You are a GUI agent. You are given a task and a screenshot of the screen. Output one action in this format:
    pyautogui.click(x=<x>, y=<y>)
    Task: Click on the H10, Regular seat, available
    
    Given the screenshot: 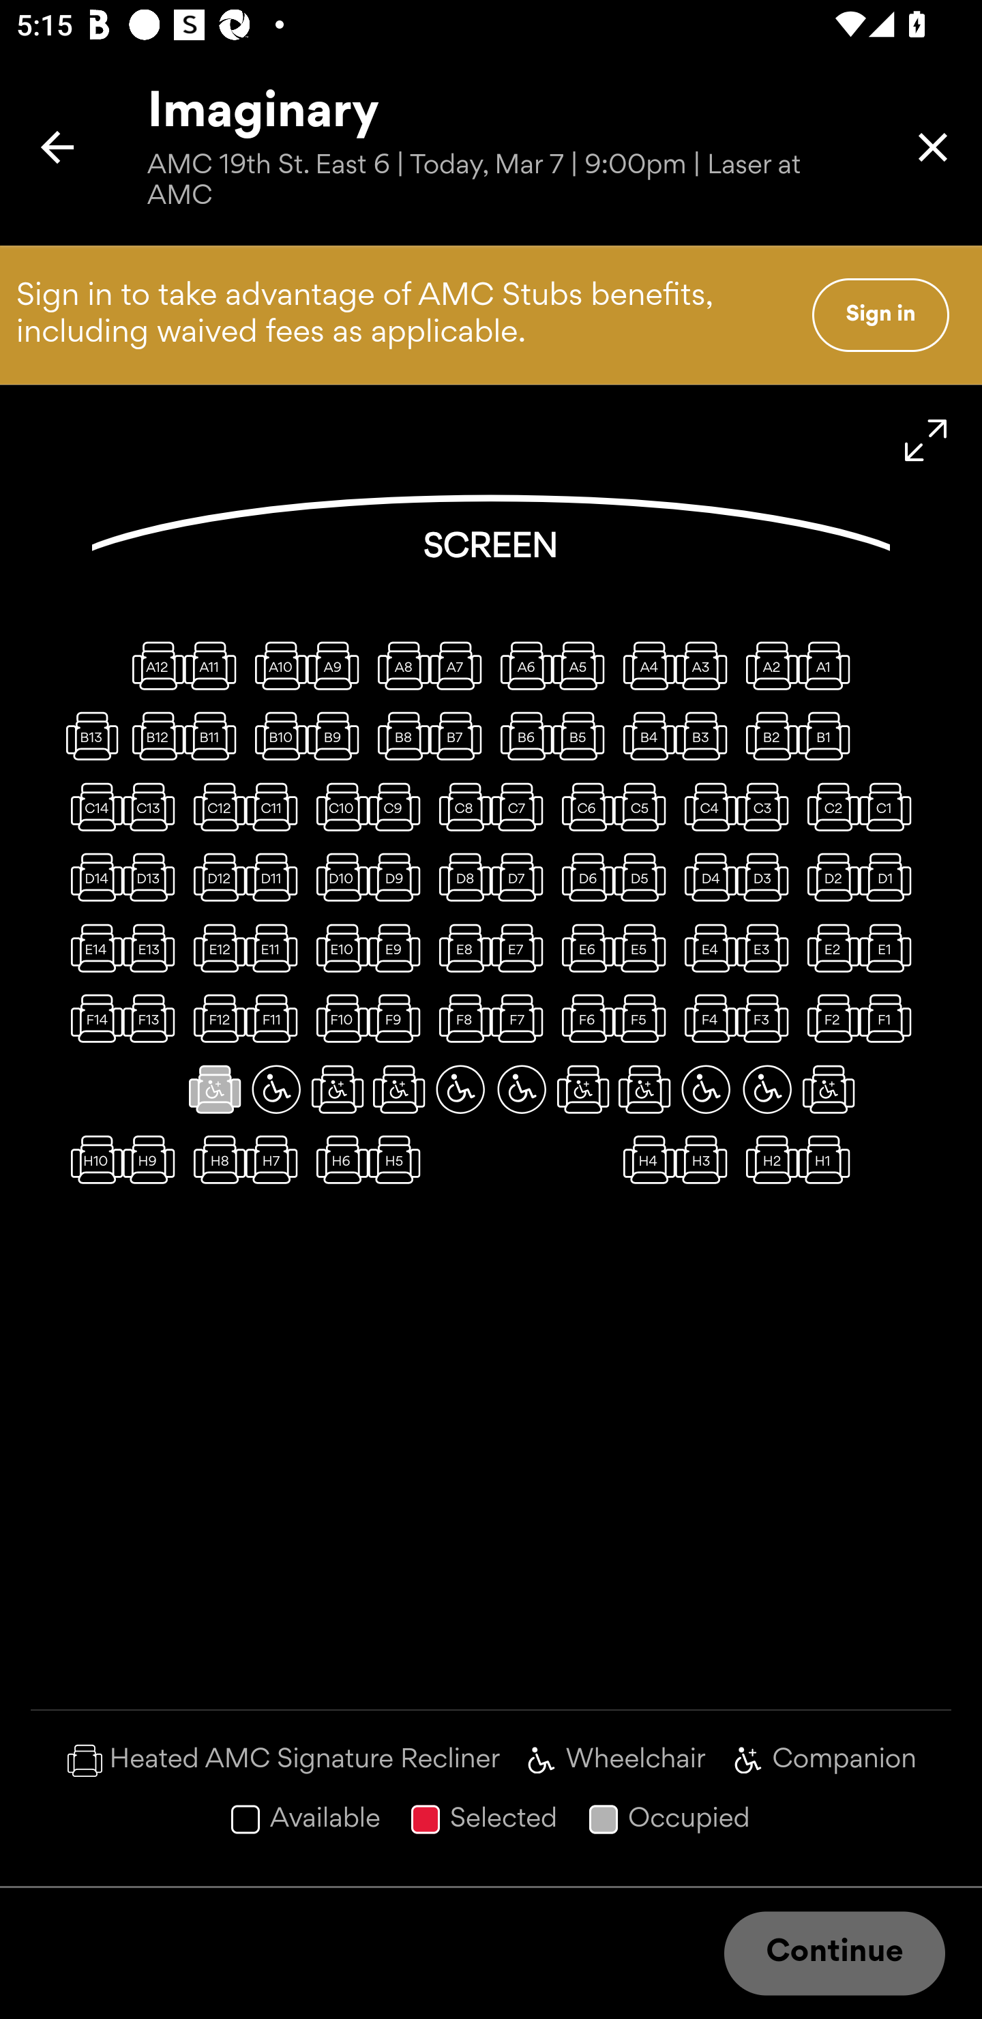 What is the action you would take?
    pyautogui.click(x=91, y=1160)
    